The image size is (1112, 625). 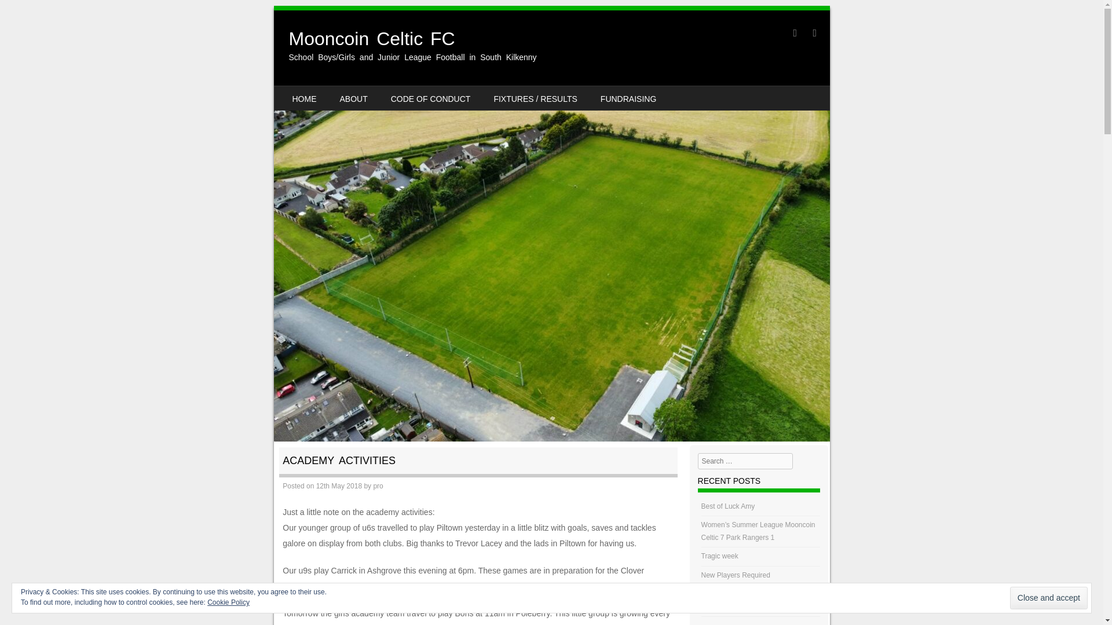 What do you see at coordinates (753, 601) in the screenshot?
I see `U12D Cup Final Result Mooncoin Celtic 0 Park Rangers 5` at bounding box center [753, 601].